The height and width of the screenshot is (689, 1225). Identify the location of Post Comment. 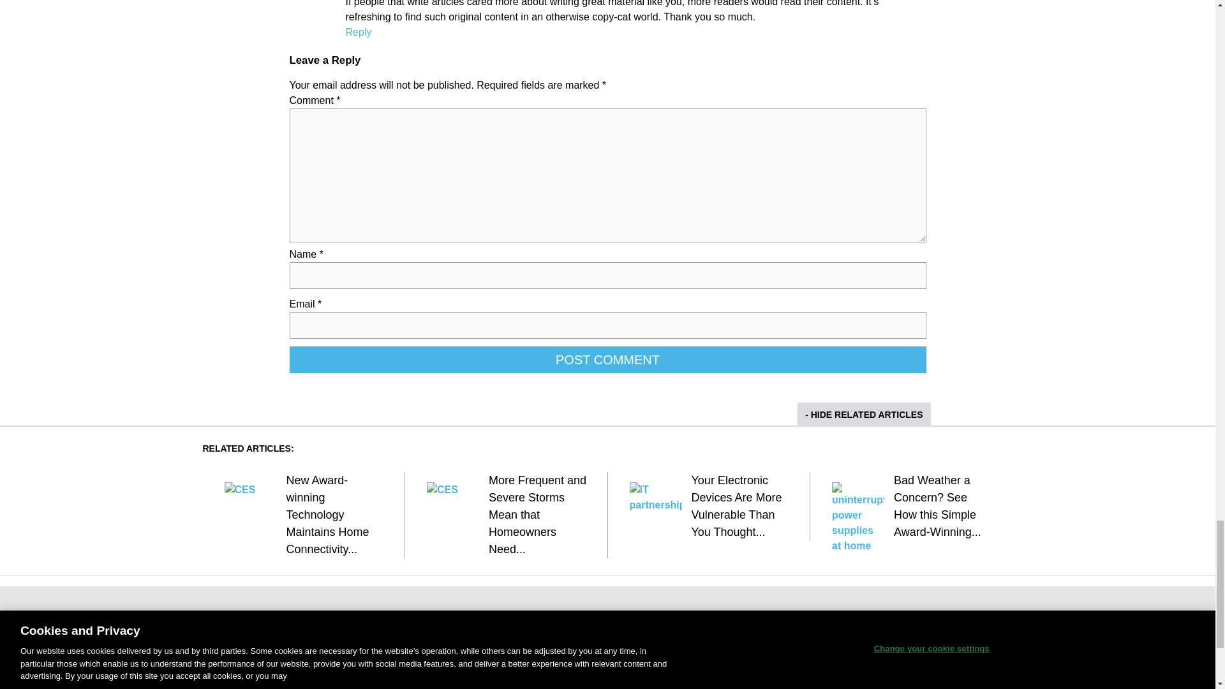
(607, 360).